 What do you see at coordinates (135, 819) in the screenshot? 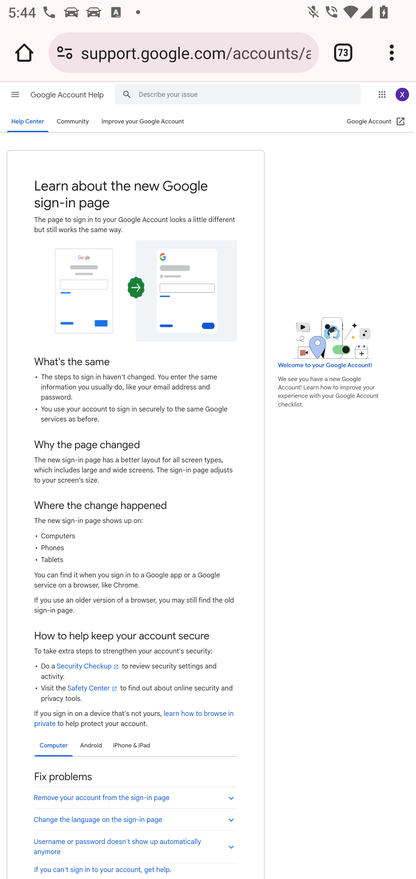
I see `Change the language on the sign-in page` at bounding box center [135, 819].